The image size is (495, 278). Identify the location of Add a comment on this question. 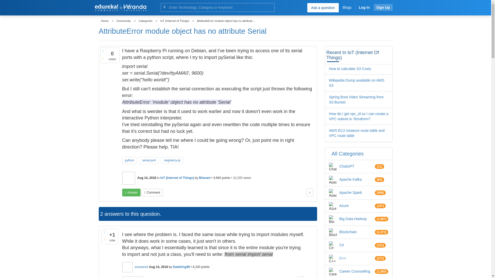
(152, 193).